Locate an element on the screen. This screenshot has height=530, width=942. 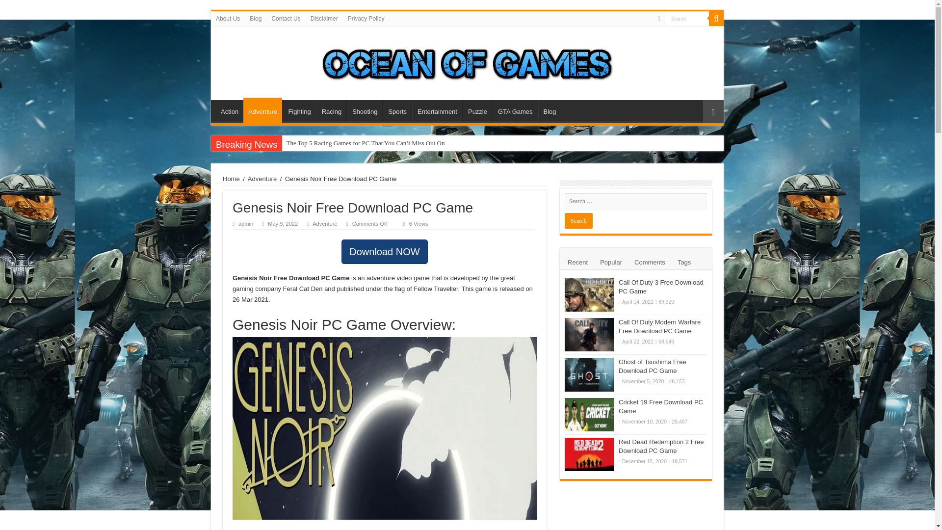
Disclaimer is located at coordinates (324, 18).